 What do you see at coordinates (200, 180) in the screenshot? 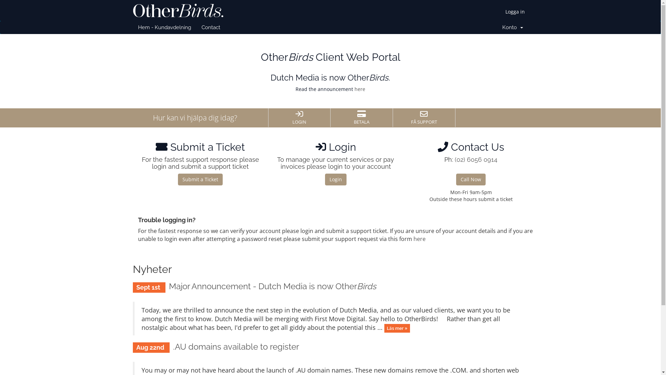
I see `Submit a Ticket` at bounding box center [200, 180].